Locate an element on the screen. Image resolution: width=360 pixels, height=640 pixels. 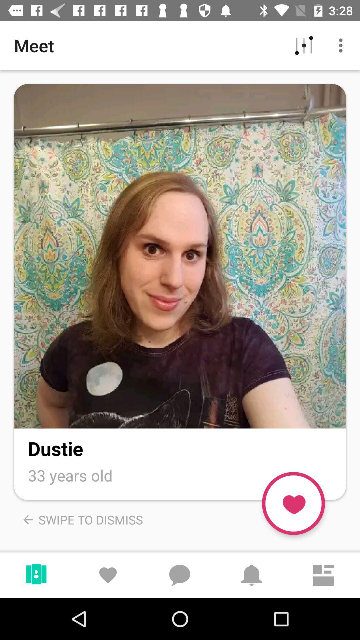
like the photo is located at coordinates (293, 503).